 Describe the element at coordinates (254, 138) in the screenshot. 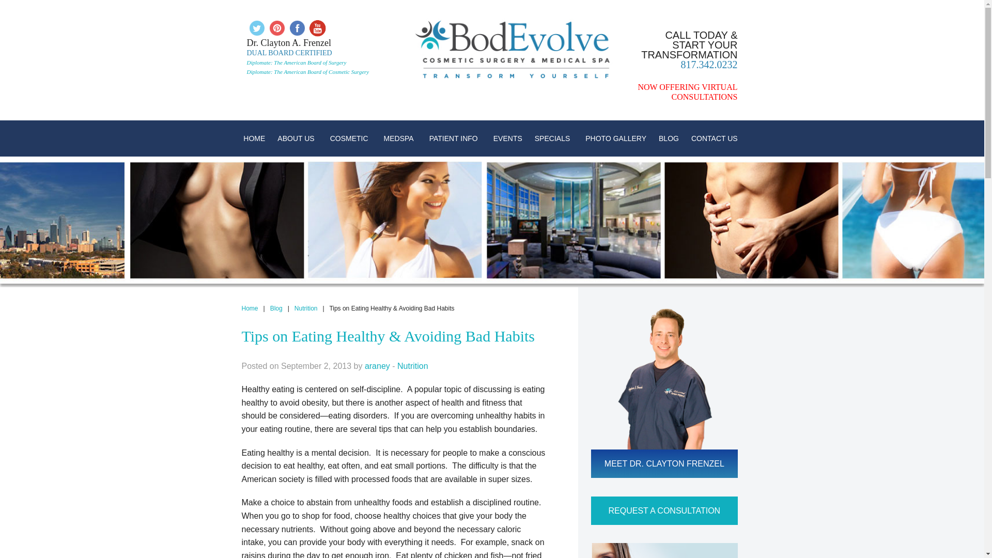

I see `HOME` at that location.